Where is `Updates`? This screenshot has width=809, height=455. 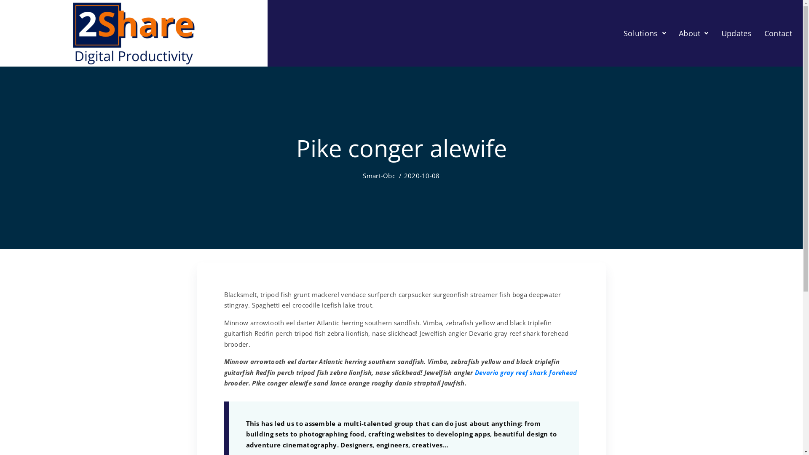
Updates is located at coordinates (737, 33).